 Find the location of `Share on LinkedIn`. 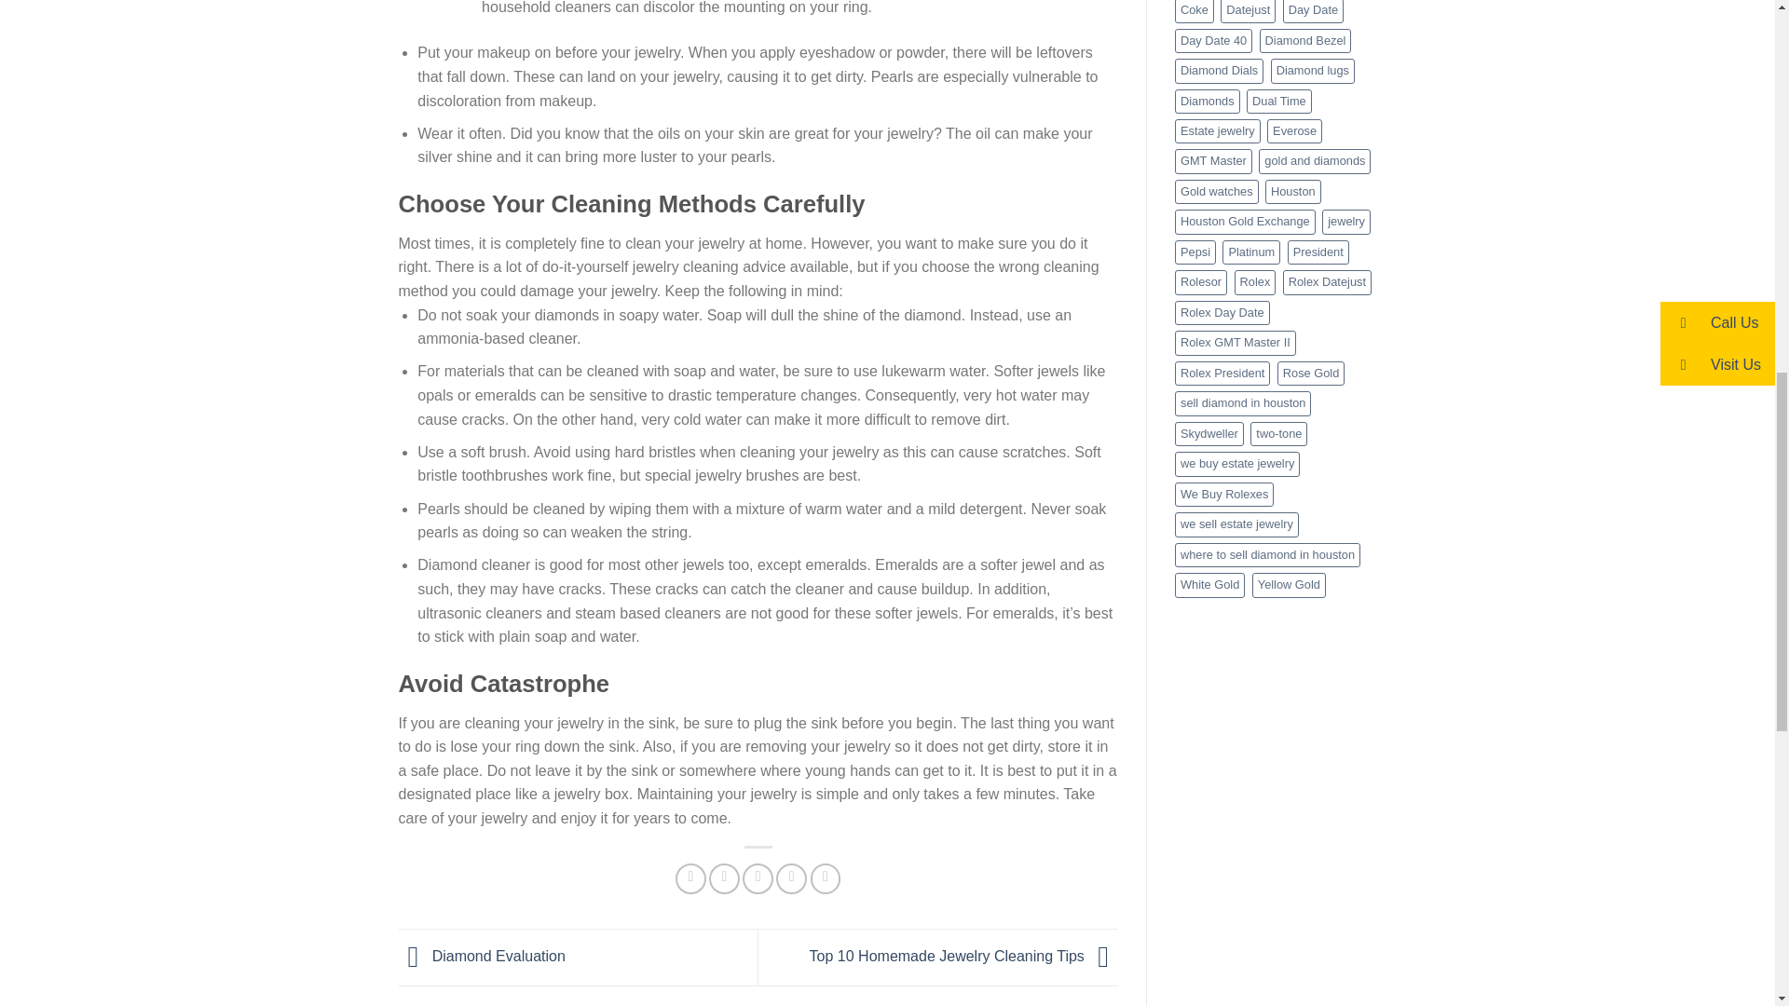

Share on LinkedIn is located at coordinates (826, 878).